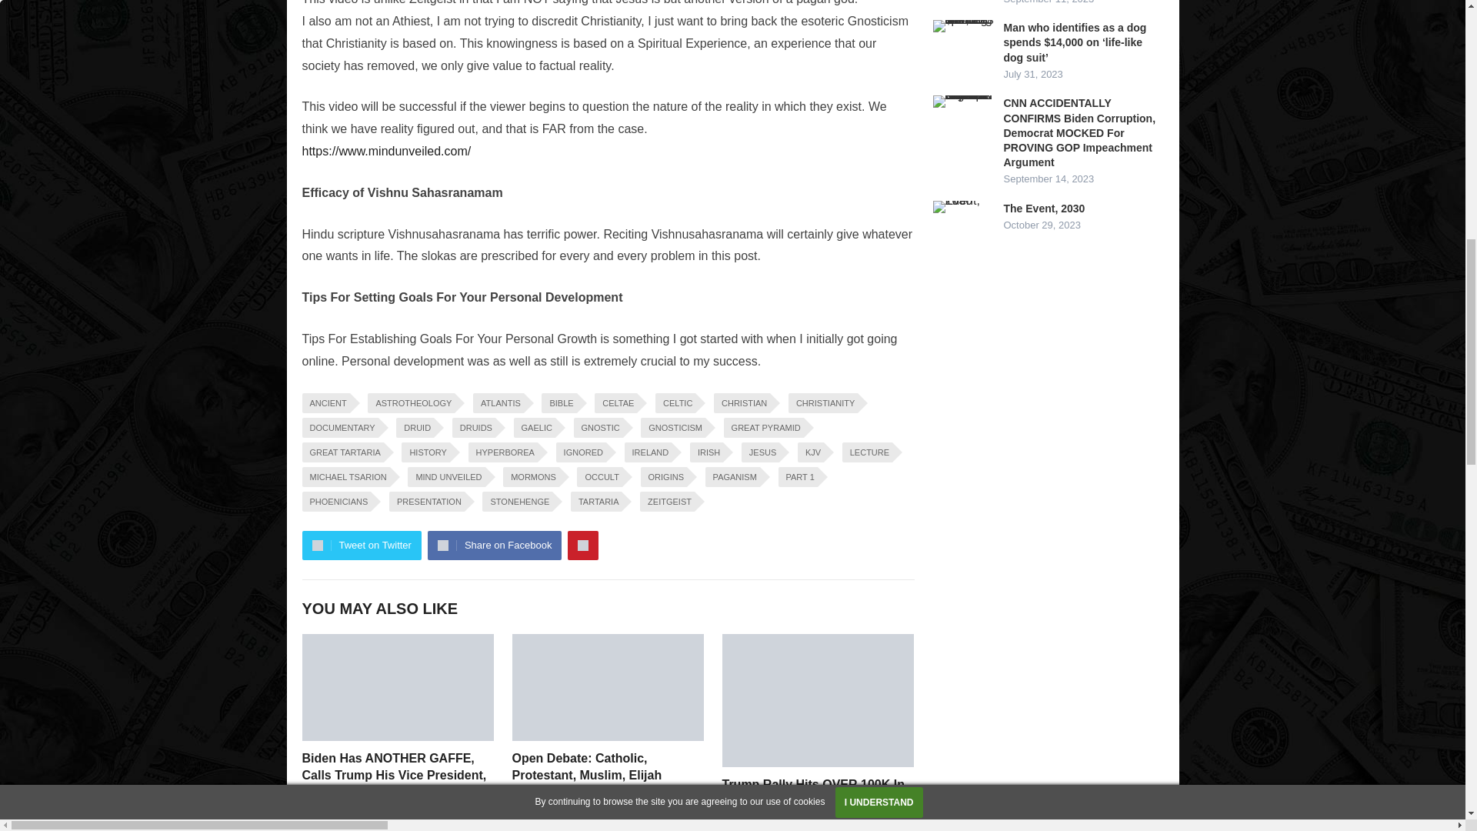 The width and height of the screenshot is (1477, 831). Describe the element at coordinates (823, 402) in the screenshot. I see `CHRISTIANITY` at that location.